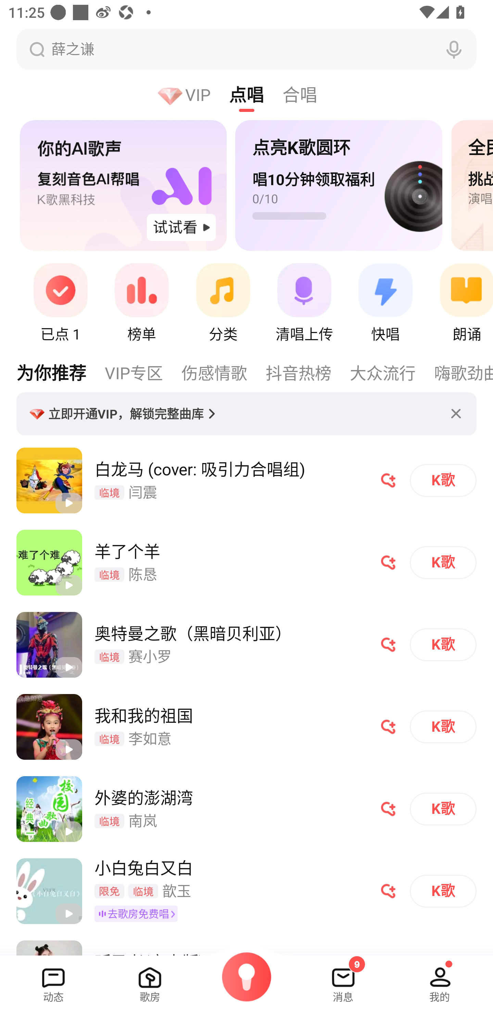  What do you see at coordinates (150, 980) in the screenshot?
I see `未选中歌房` at bounding box center [150, 980].